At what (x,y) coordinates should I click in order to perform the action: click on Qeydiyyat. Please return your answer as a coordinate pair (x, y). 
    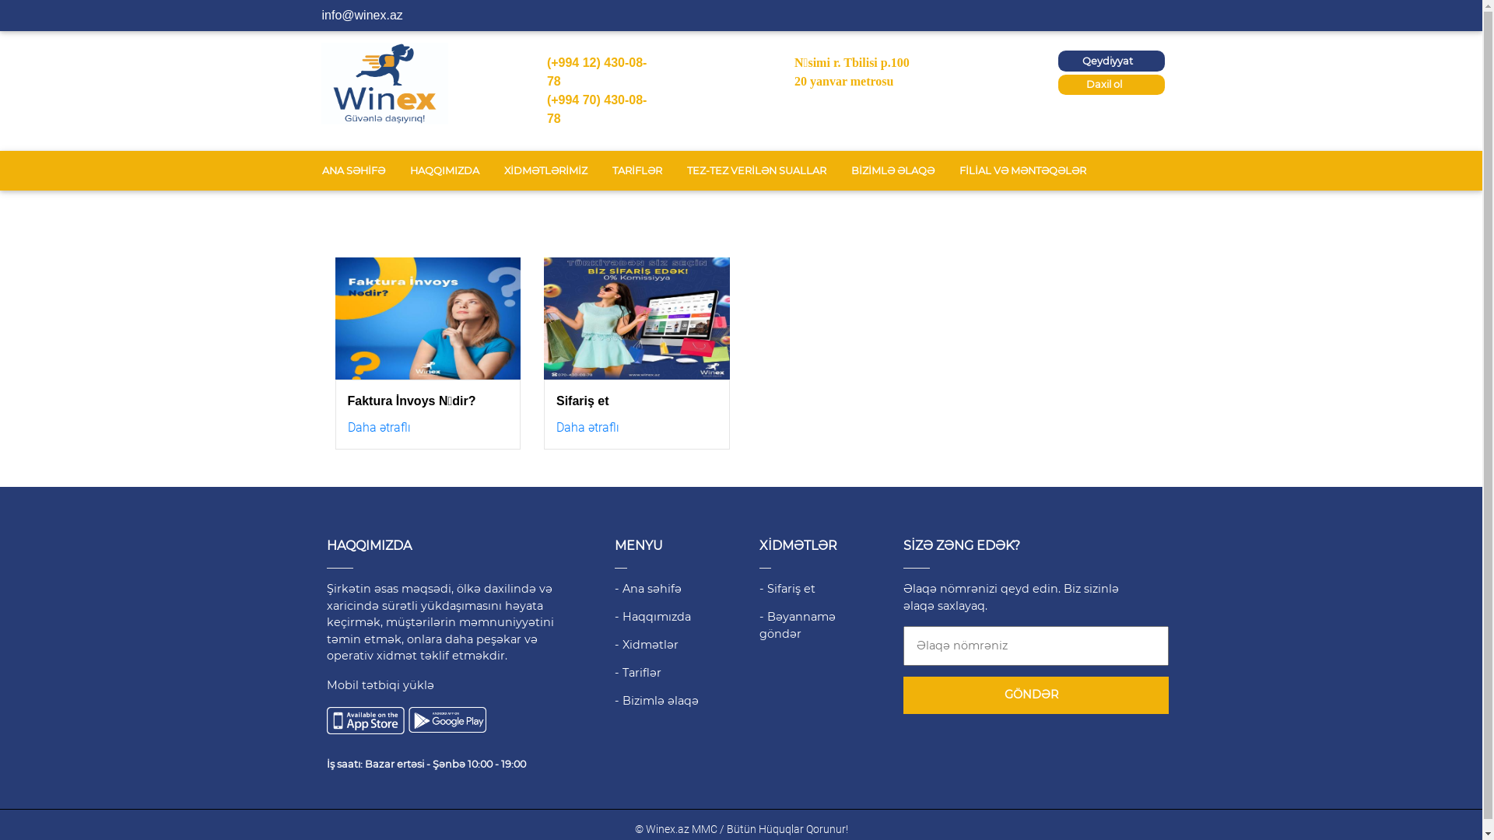
    Looking at the image, I should click on (1112, 61).